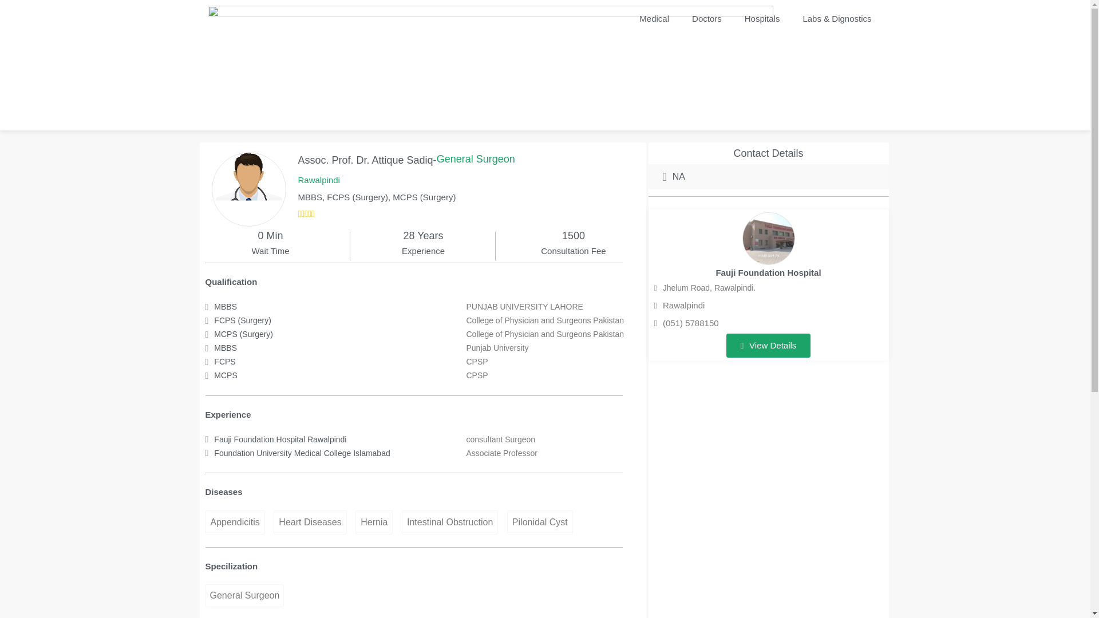 The image size is (1099, 618). I want to click on Rawalpindi, so click(318, 180).